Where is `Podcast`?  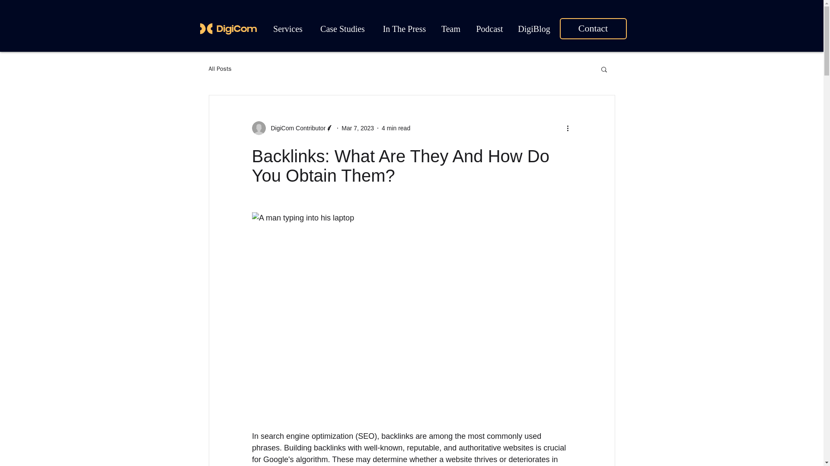
Podcast is located at coordinates (490, 28).